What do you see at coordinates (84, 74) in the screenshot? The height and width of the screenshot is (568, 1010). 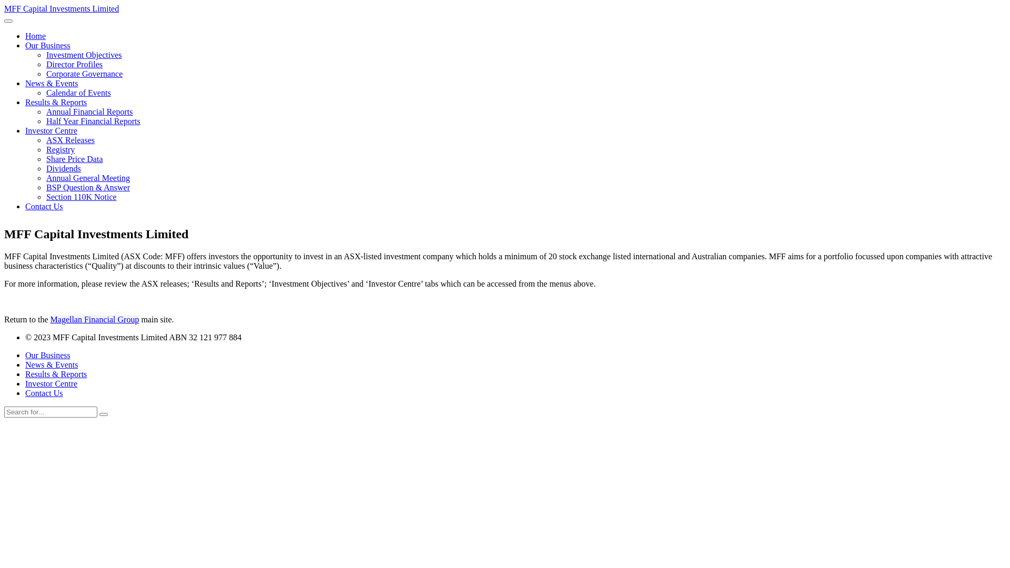 I see `Corporate Governance` at bounding box center [84, 74].